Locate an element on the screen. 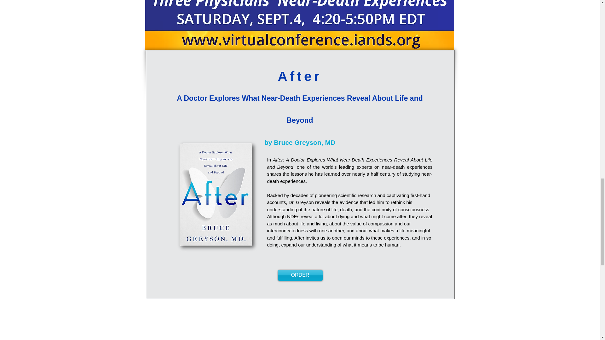 The height and width of the screenshot is (340, 605). by Bruce Greyson, MD is located at coordinates (300, 140).